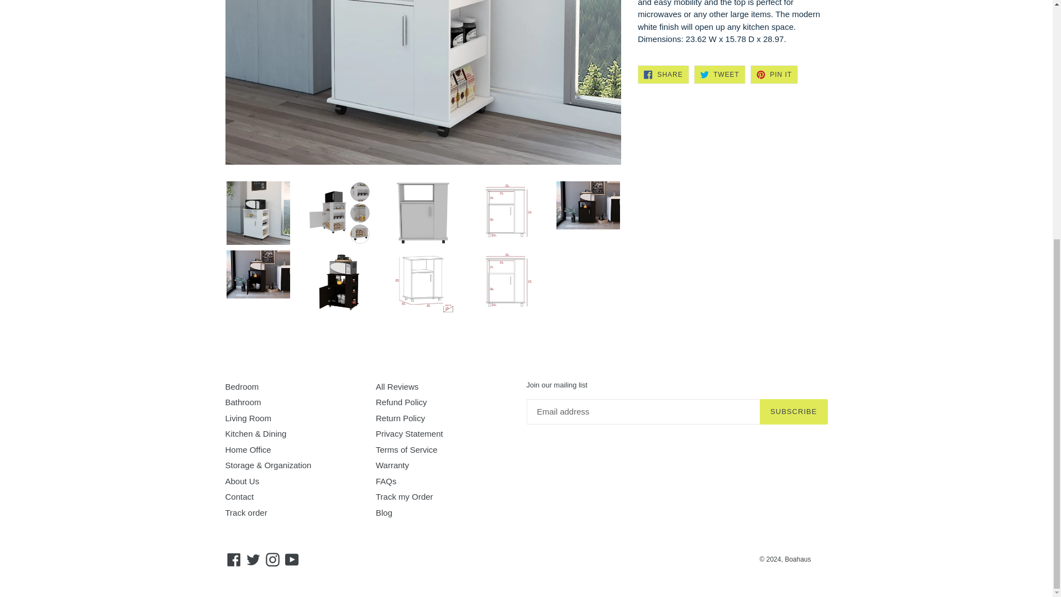 The image size is (1061, 597). What do you see at coordinates (774, 74) in the screenshot?
I see `Pin on Pinterest` at bounding box center [774, 74].